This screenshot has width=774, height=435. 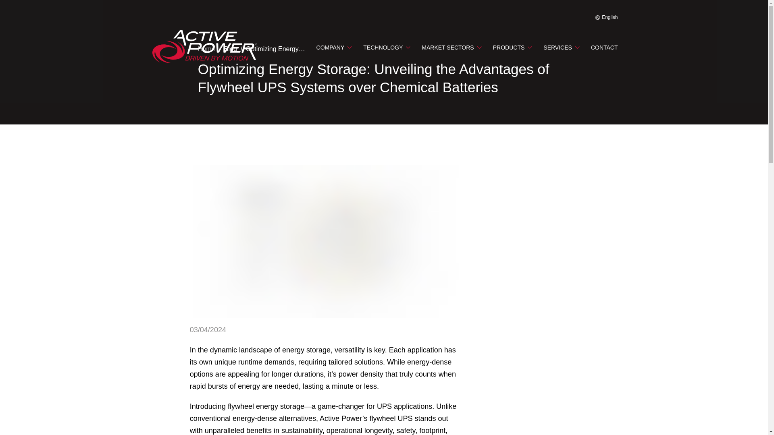 What do you see at coordinates (386, 47) in the screenshot?
I see `TECHNOLOGY` at bounding box center [386, 47].